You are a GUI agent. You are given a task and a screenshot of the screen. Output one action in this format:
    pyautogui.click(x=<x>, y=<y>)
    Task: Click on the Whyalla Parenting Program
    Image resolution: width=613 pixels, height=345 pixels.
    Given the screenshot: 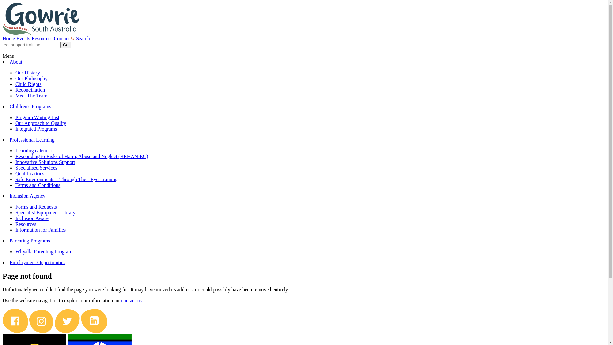 What is the action you would take?
    pyautogui.click(x=44, y=252)
    